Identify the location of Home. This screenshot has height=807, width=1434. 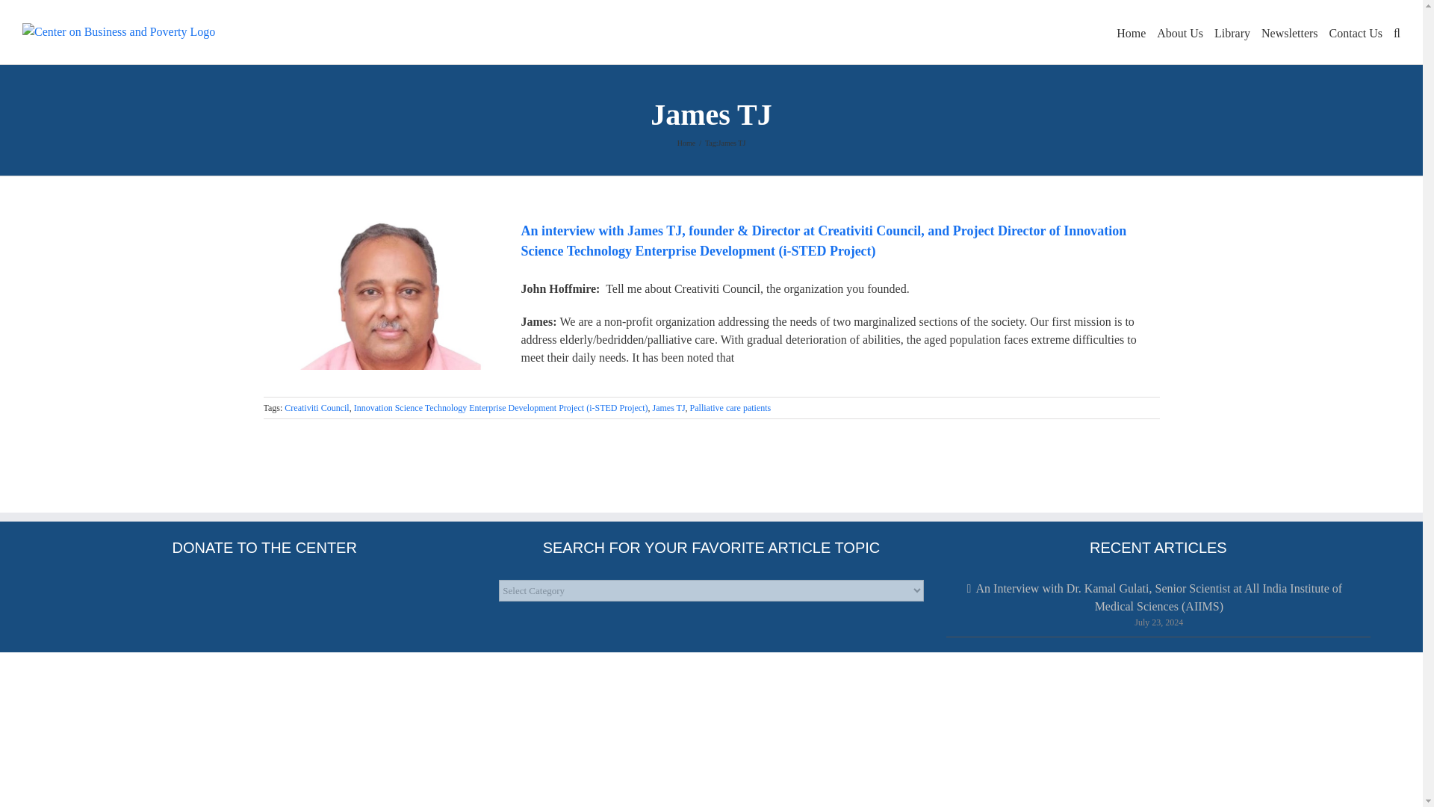
(686, 142).